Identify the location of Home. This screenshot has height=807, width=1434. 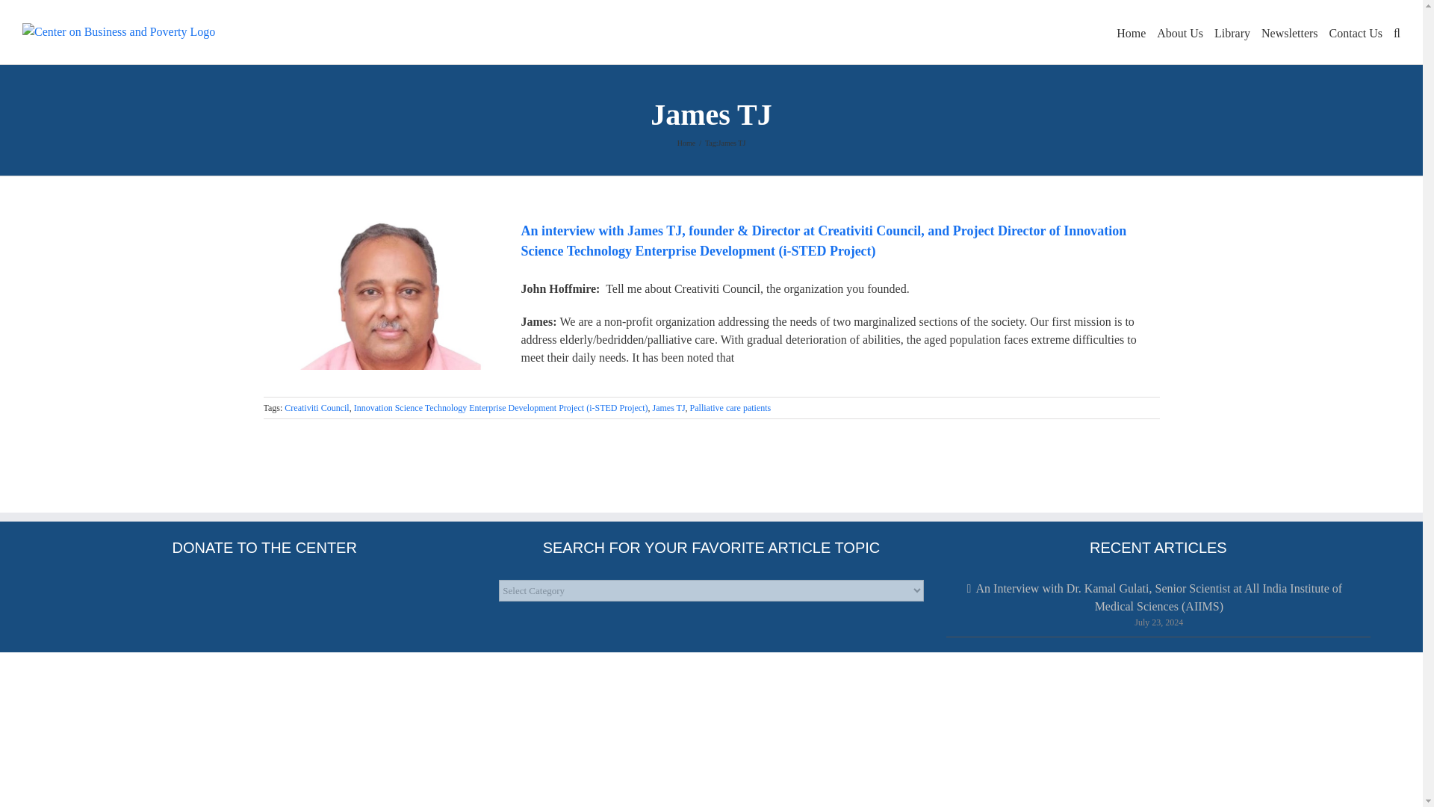
(686, 142).